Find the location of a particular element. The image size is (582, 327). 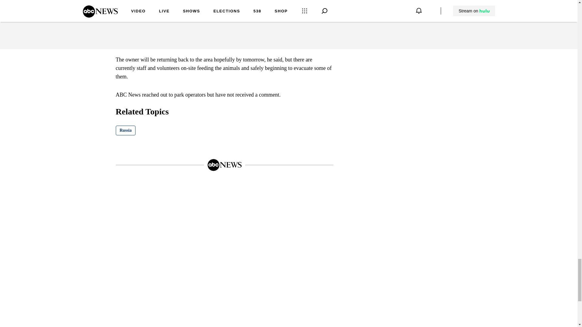

Russia is located at coordinates (125, 130).